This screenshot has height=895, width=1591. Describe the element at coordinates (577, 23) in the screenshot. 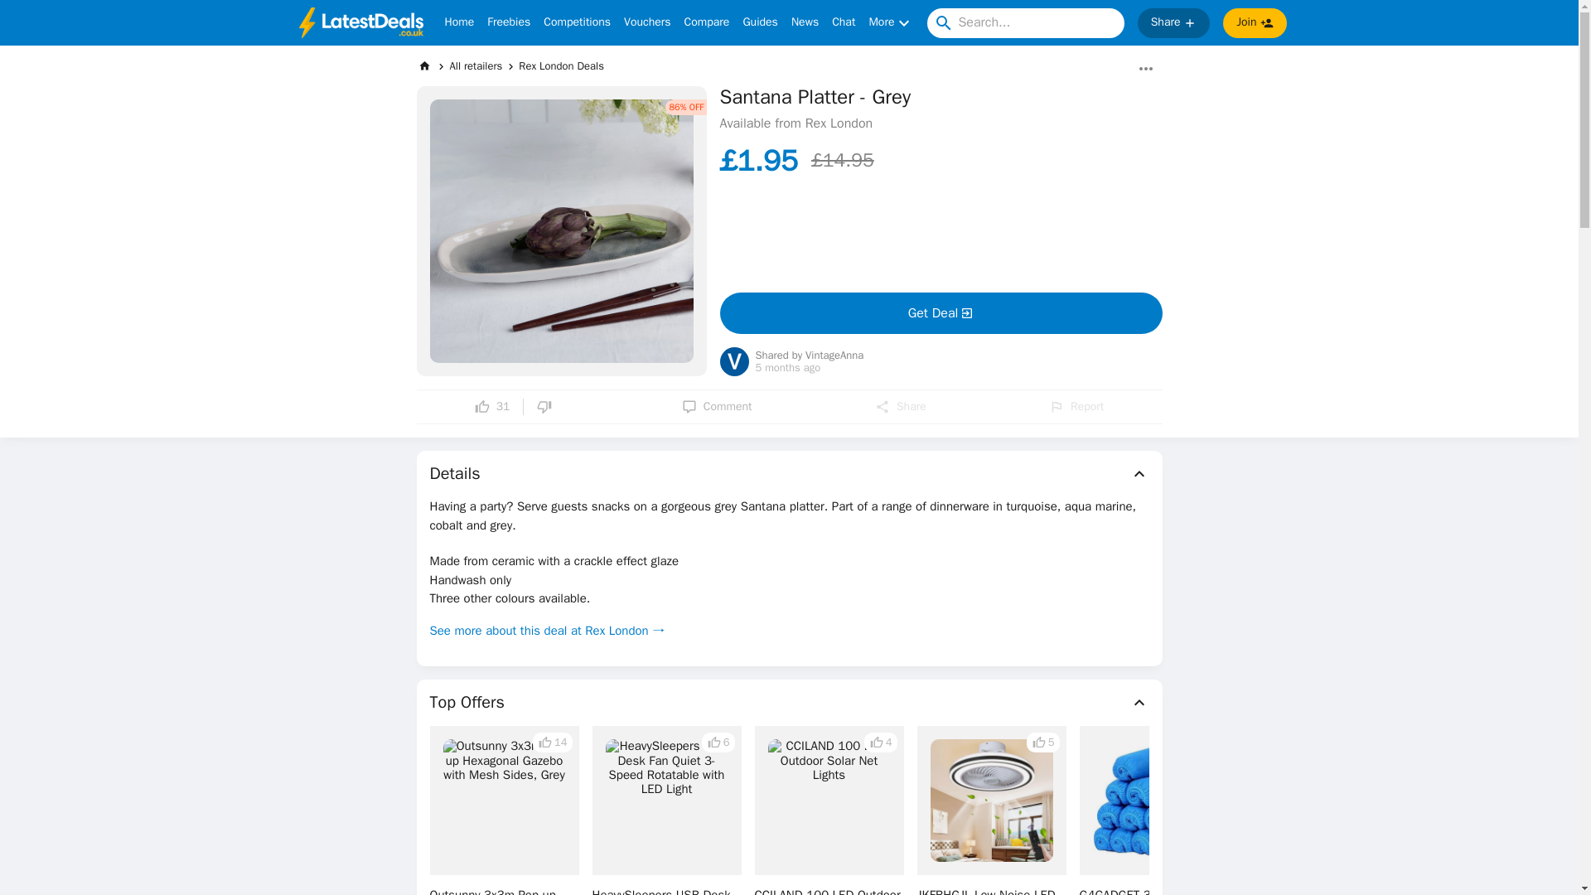

I see `Competitions` at that location.